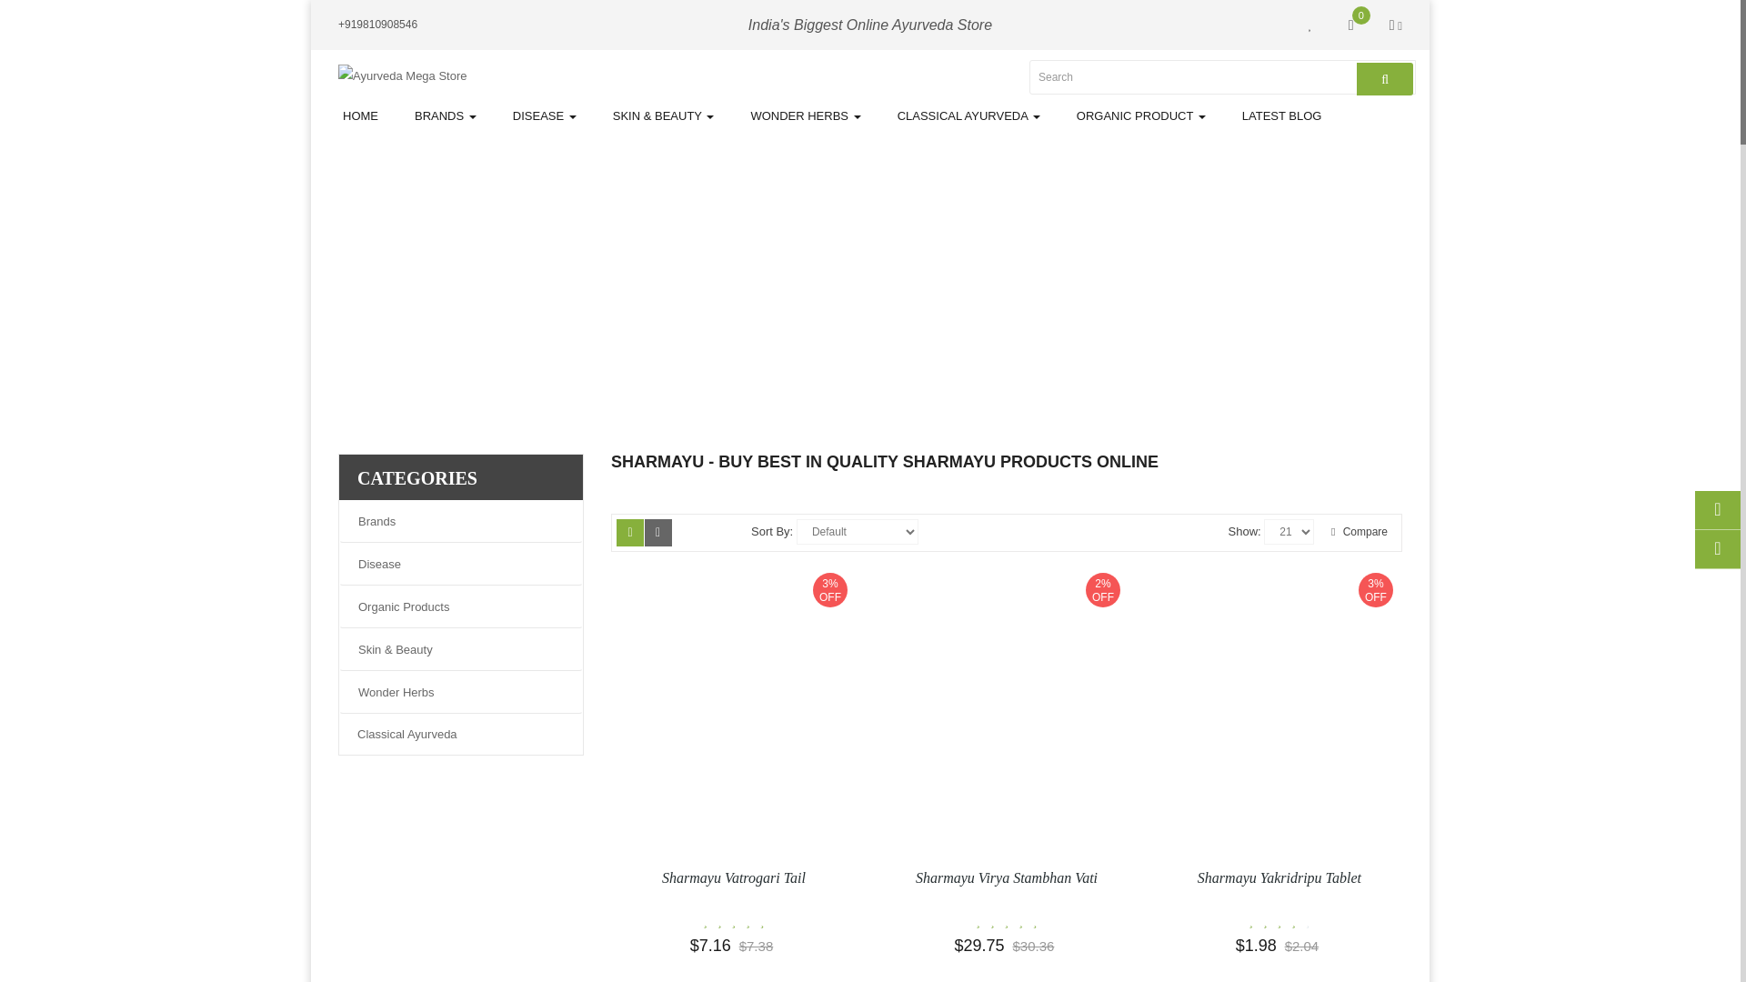 This screenshot has height=982, width=1746. What do you see at coordinates (658, 533) in the screenshot?
I see `List` at bounding box center [658, 533].